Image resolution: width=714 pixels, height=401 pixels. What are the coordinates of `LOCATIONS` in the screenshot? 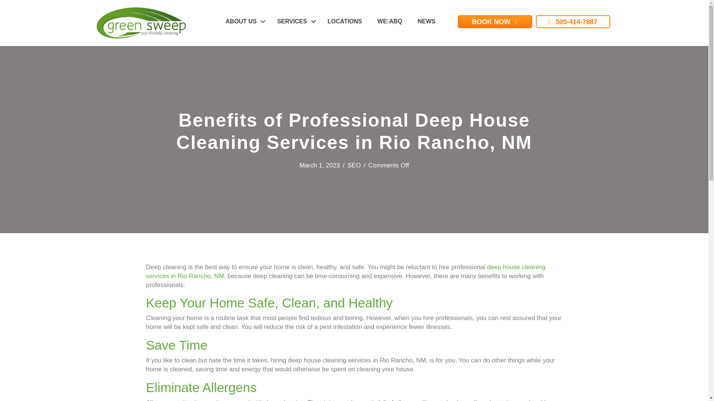 It's located at (345, 21).